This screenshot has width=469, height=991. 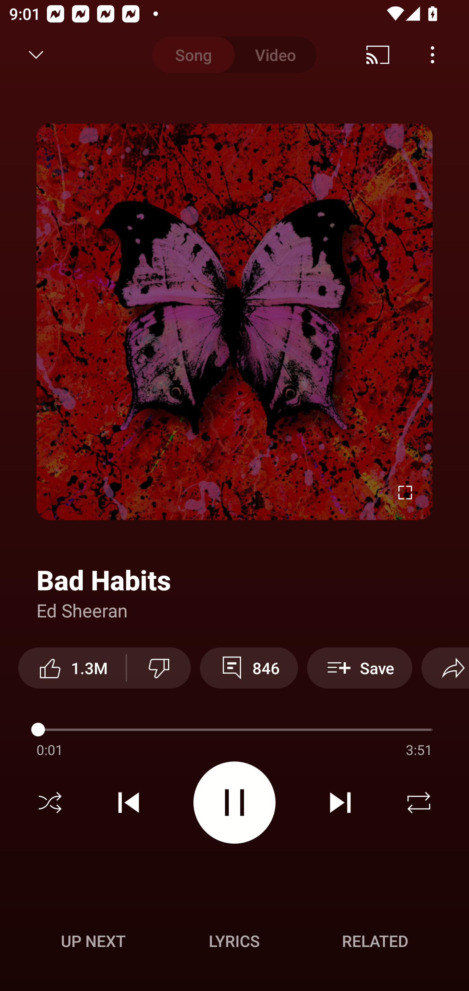 I want to click on Menu, so click(x=433, y=55).